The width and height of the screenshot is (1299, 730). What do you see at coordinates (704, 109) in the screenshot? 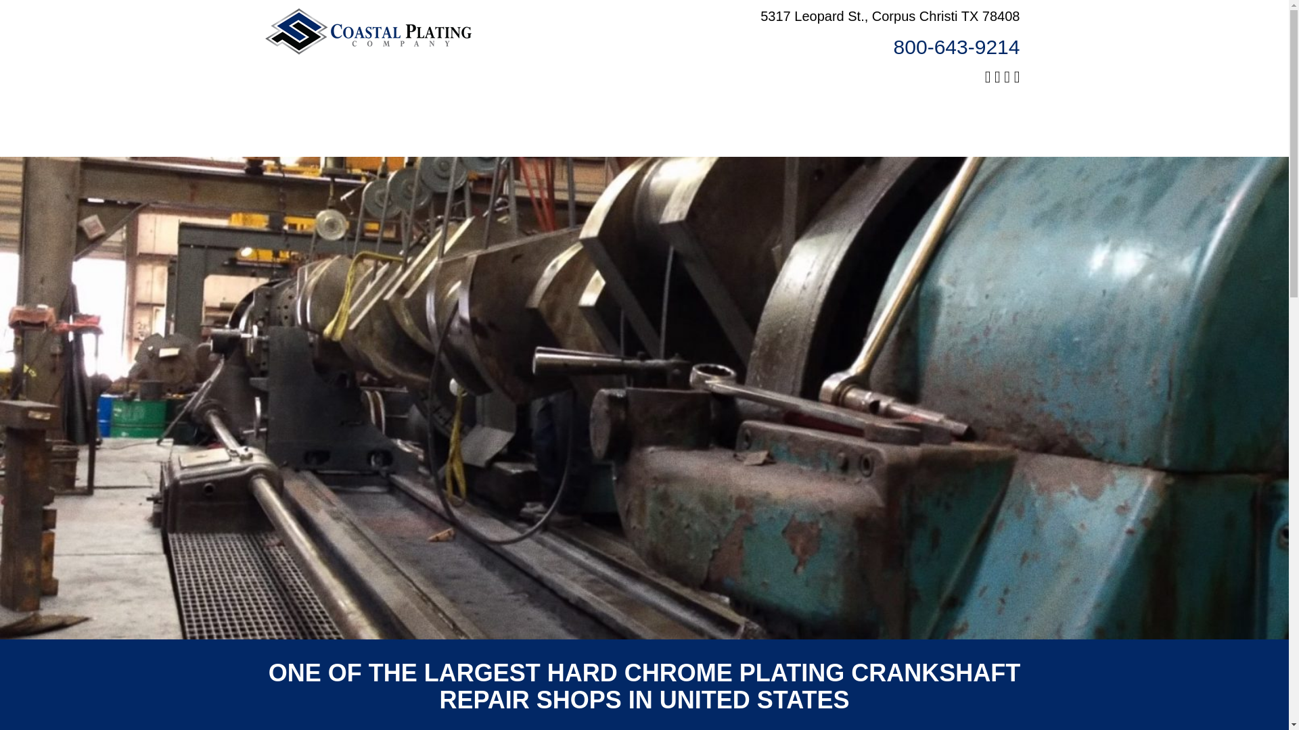
I see `SERVICES` at bounding box center [704, 109].